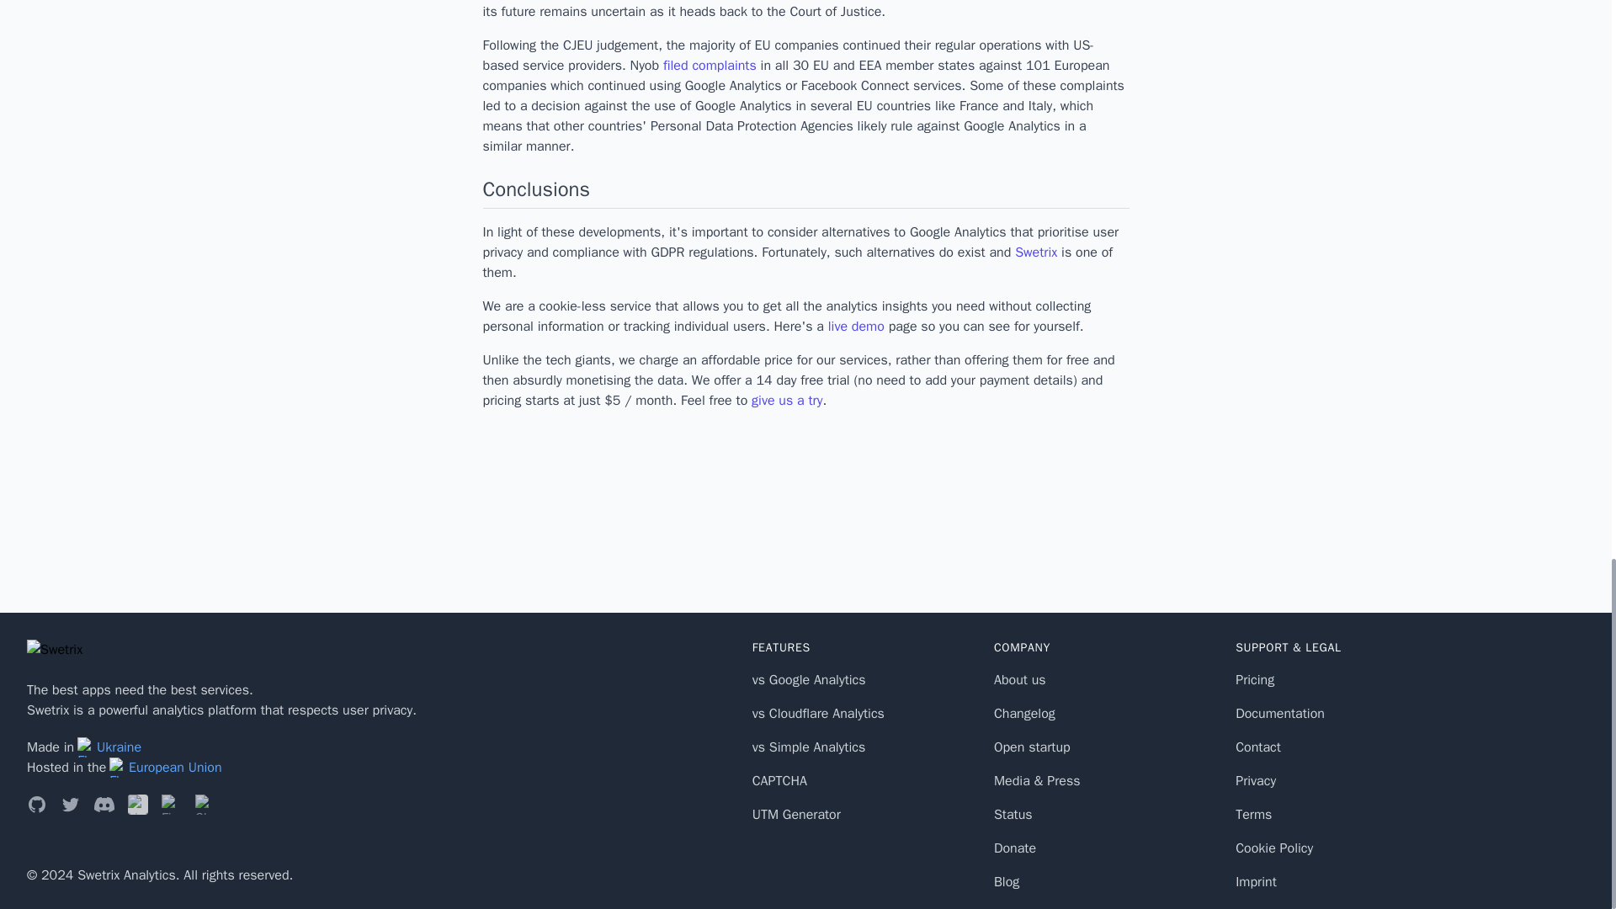 This screenshot has height=909, width=1616. What do you see at coordinates (855, 327) in the screenshot?
I see `live demo` at bounding box center [855, 327].